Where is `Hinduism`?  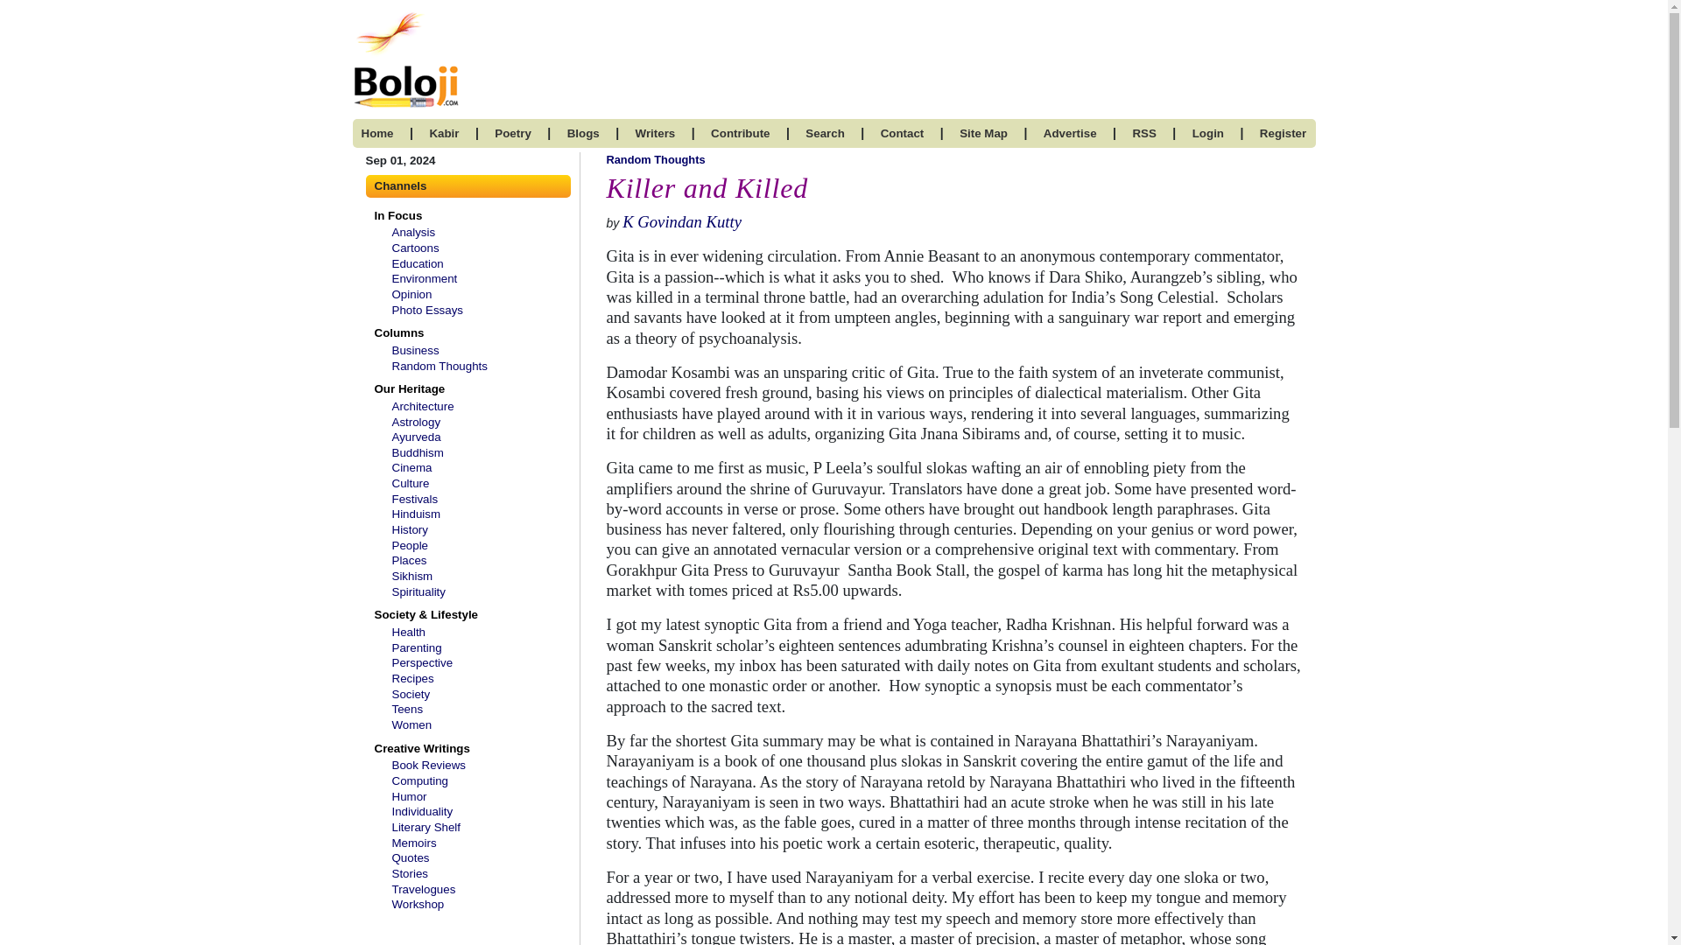 Hinduism is located at coordinates (416, 514).